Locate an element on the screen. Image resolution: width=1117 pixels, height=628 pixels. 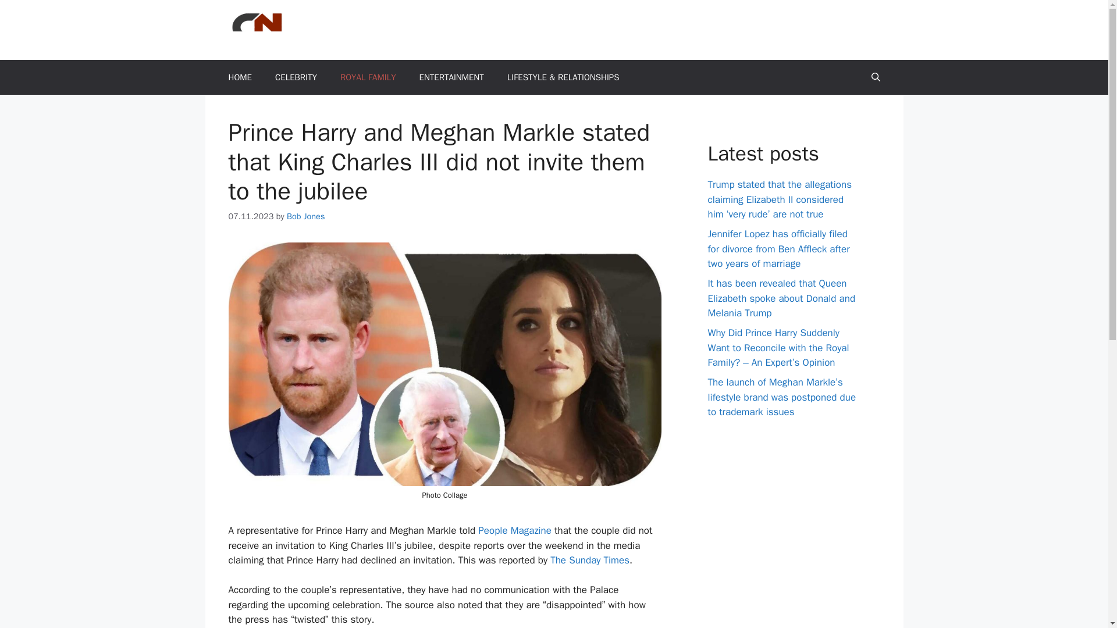
ENTERTAINMENT is located at coordinates (451, 77).